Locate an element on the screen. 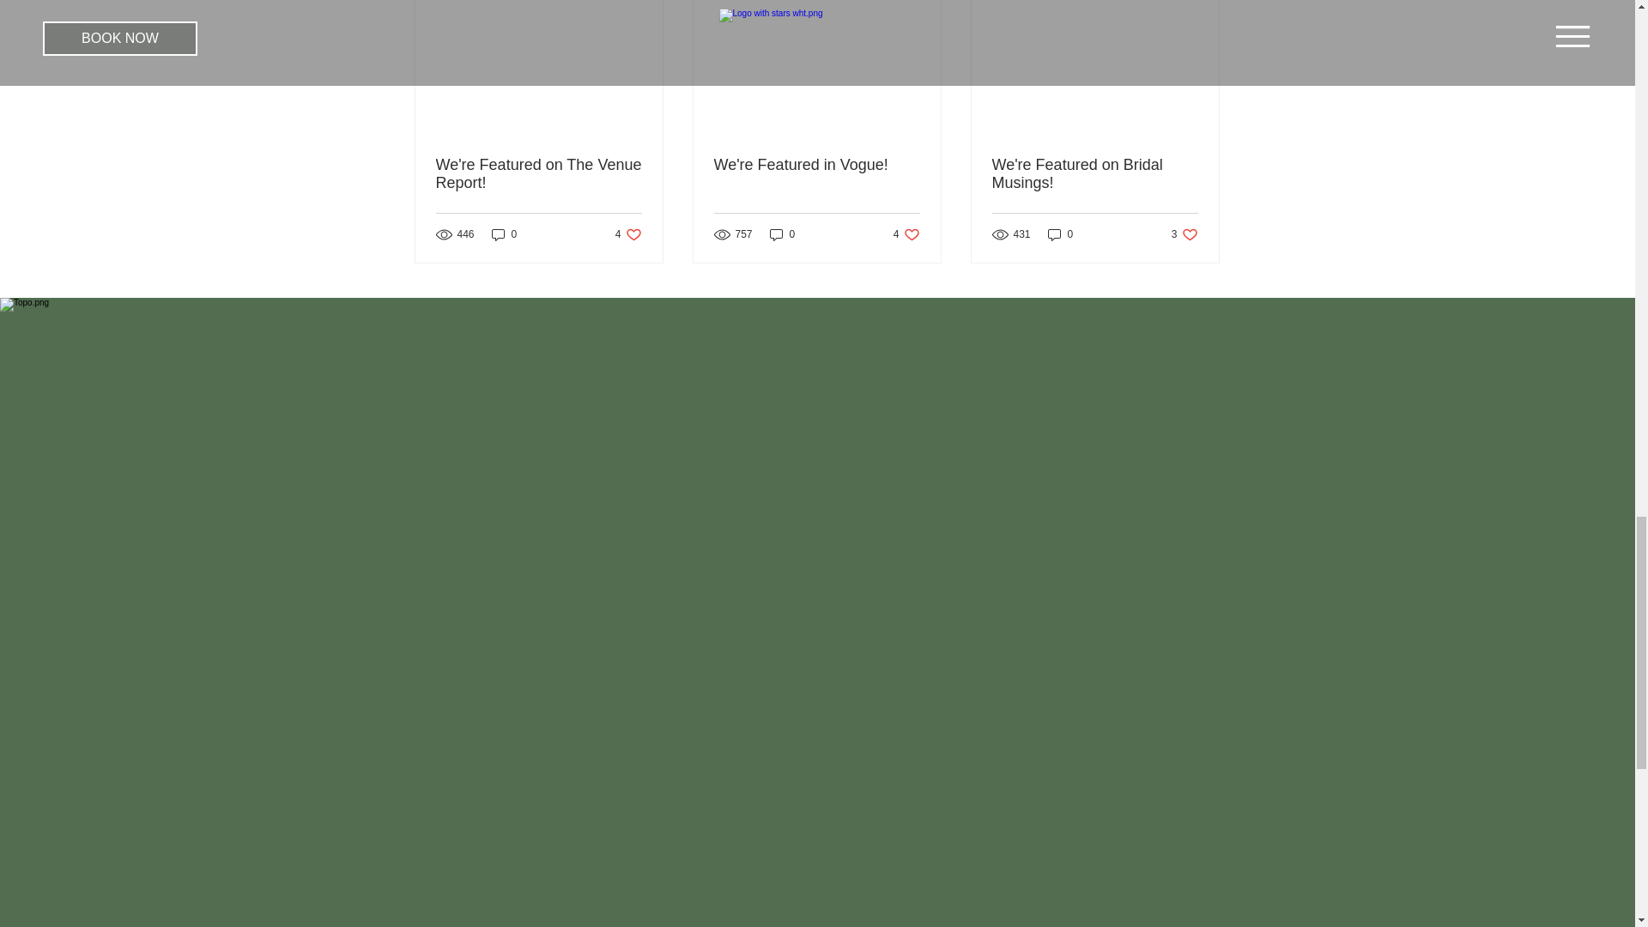 The height and width of the screenshot is (927, 1648). 0 is located at coordinates (783, 233).